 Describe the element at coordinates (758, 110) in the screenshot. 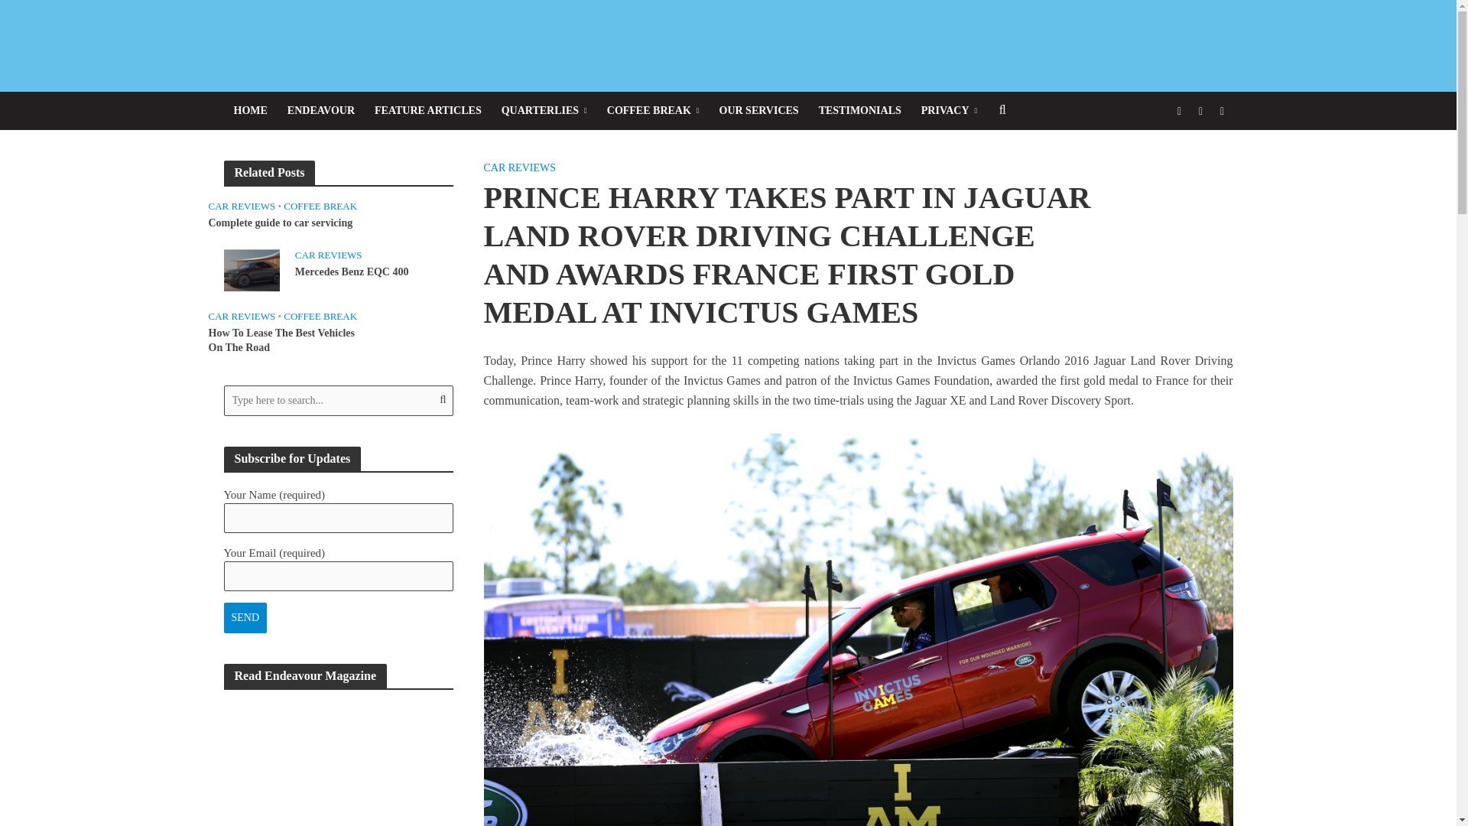

I see `OUR SERVICES` at that location.